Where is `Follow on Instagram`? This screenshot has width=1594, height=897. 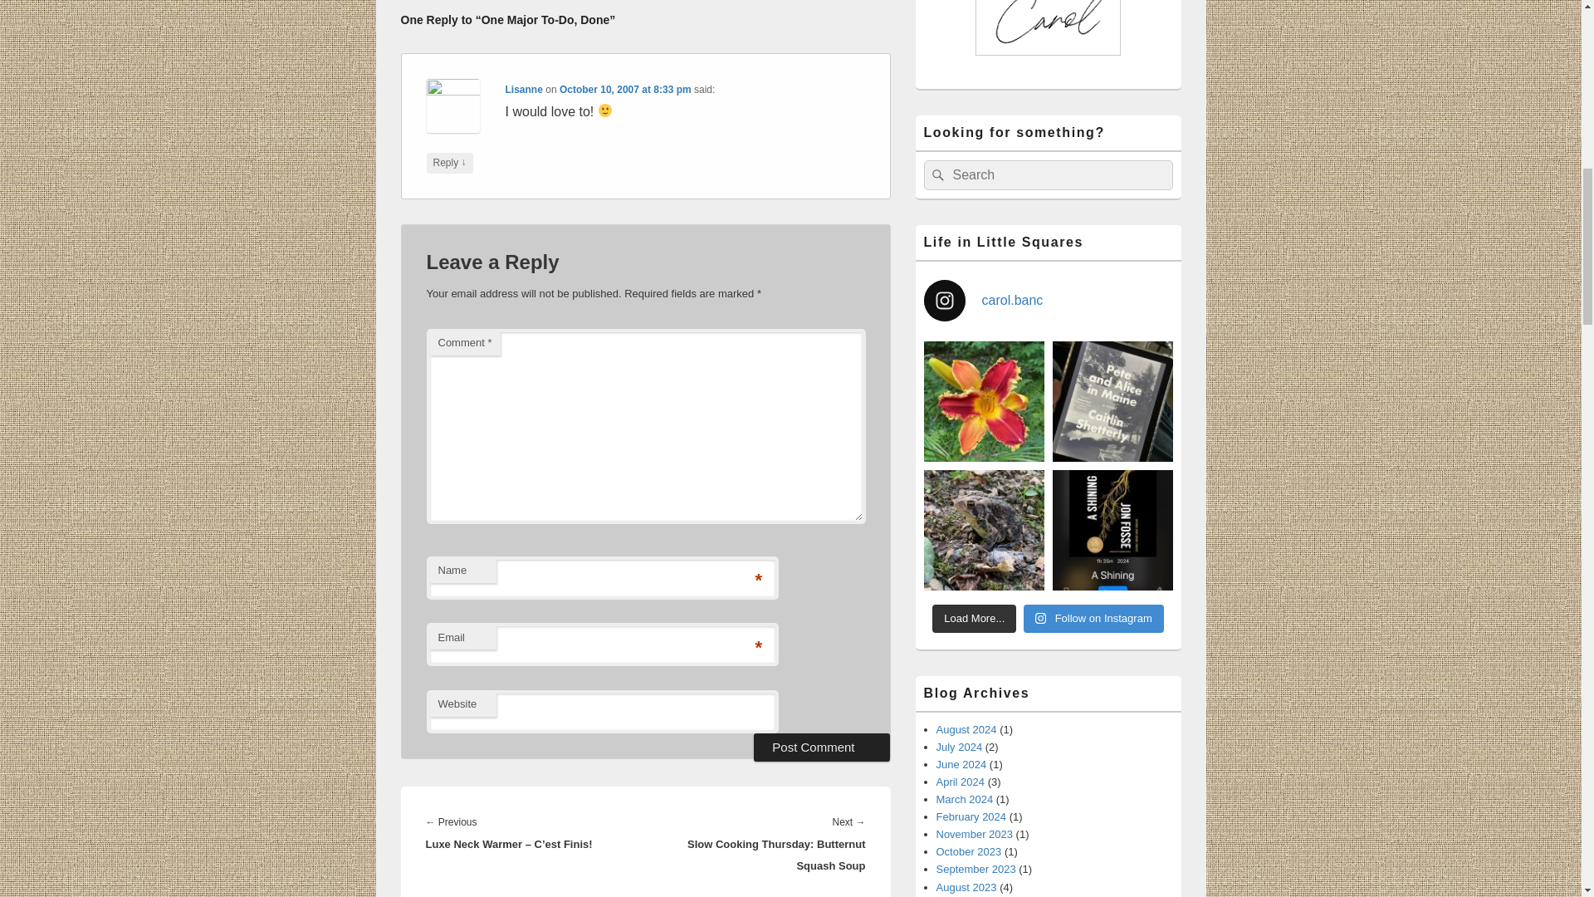 Follow on Instagram is located at coordinates (1093, 618).